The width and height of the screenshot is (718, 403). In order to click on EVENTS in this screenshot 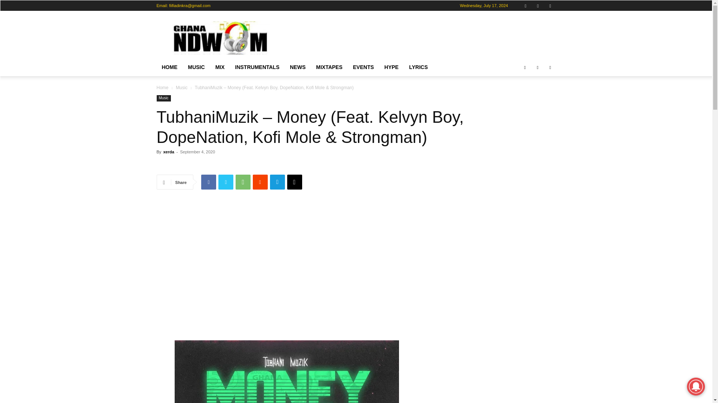, I will do `click(363, 67)`.